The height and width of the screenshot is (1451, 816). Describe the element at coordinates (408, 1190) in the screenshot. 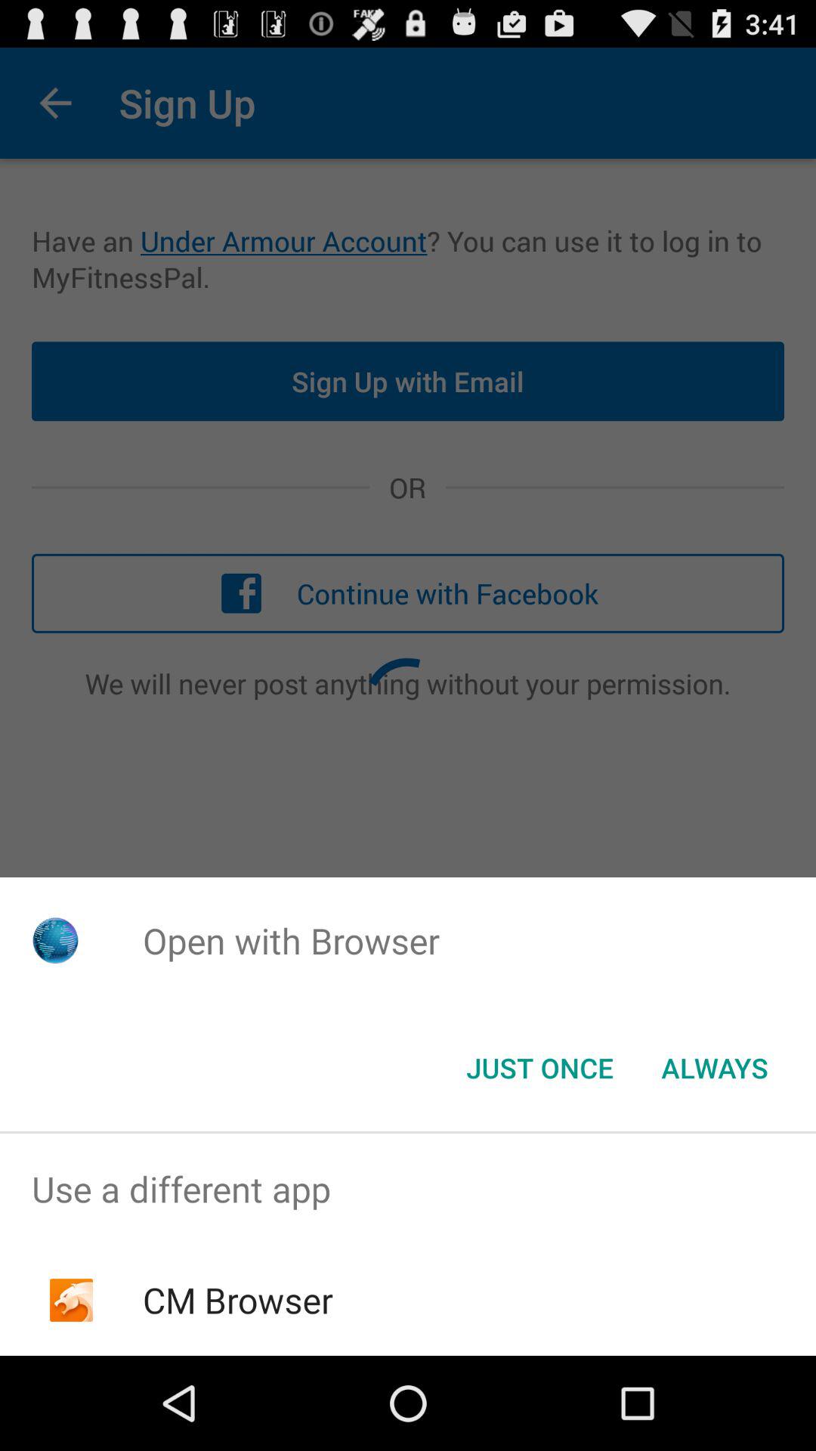

I see `scroll until the use a different` at that location.